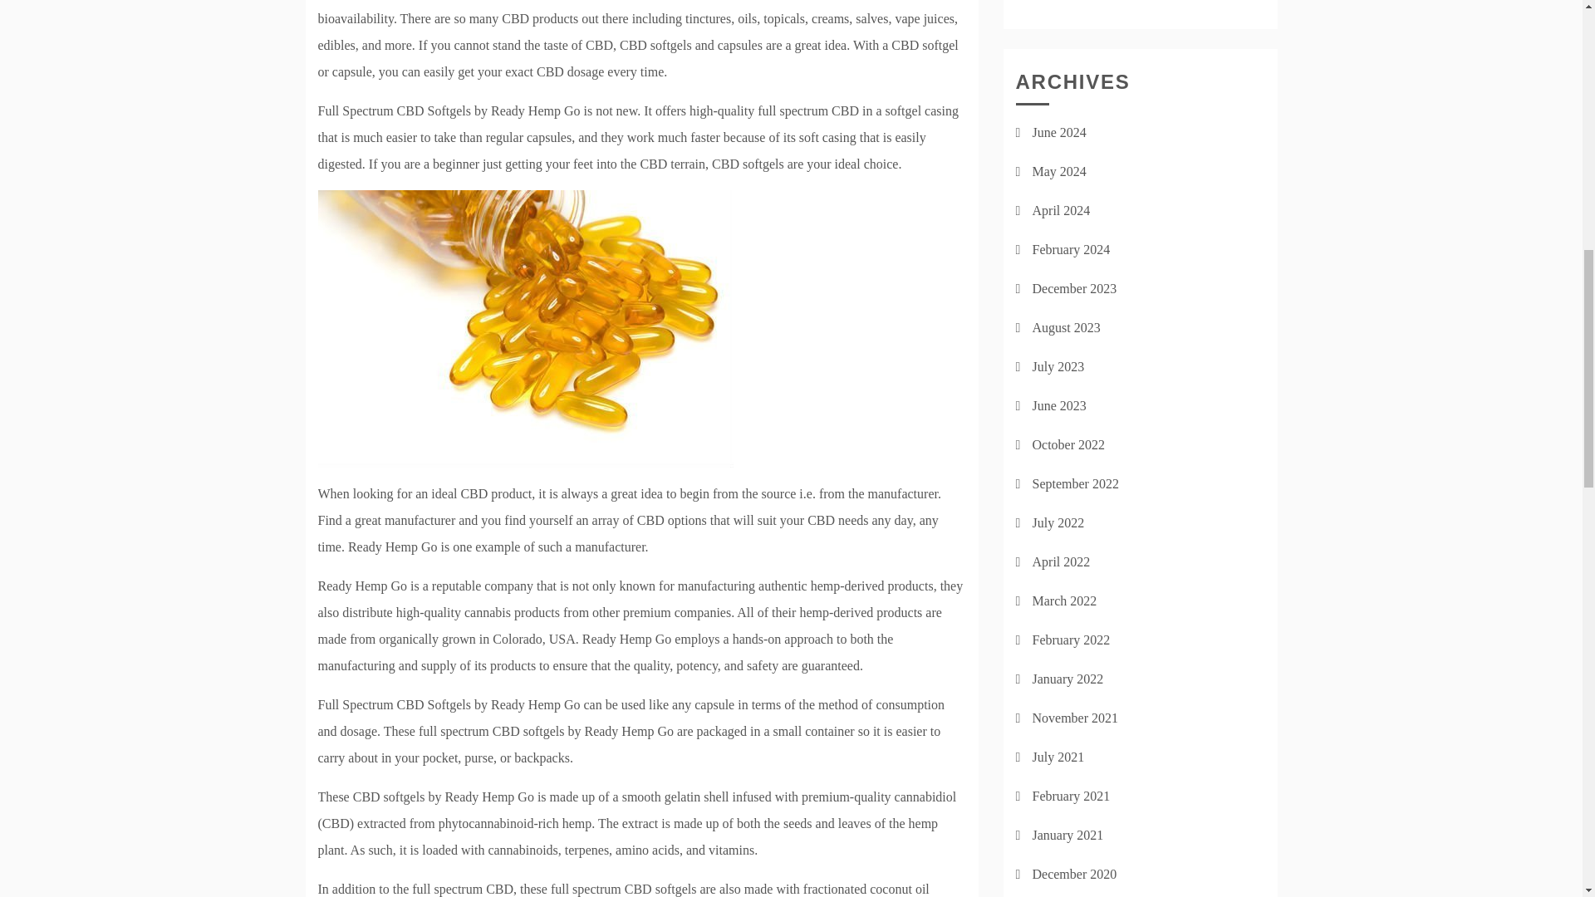 The width and height of the screenshot is (1595, 897). I want to click on June 2024, so click(1058, 133).